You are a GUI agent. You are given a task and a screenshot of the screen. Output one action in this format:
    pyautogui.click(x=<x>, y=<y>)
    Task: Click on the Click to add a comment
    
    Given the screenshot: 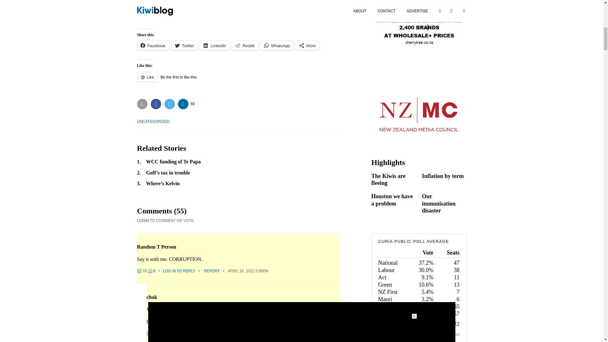 What is the action you would take?
    pyautogui.click(x=186, y=104)
    